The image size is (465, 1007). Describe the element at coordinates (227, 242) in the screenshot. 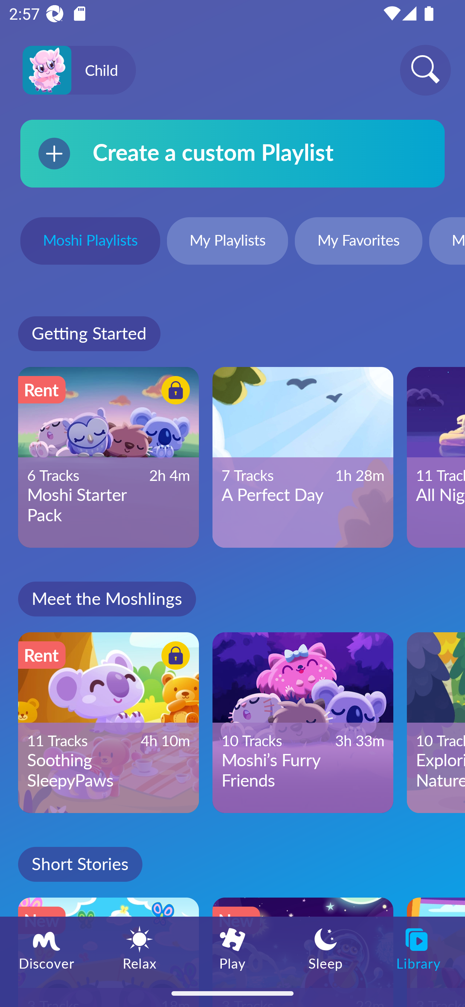

I see `My Playlists` at that location.